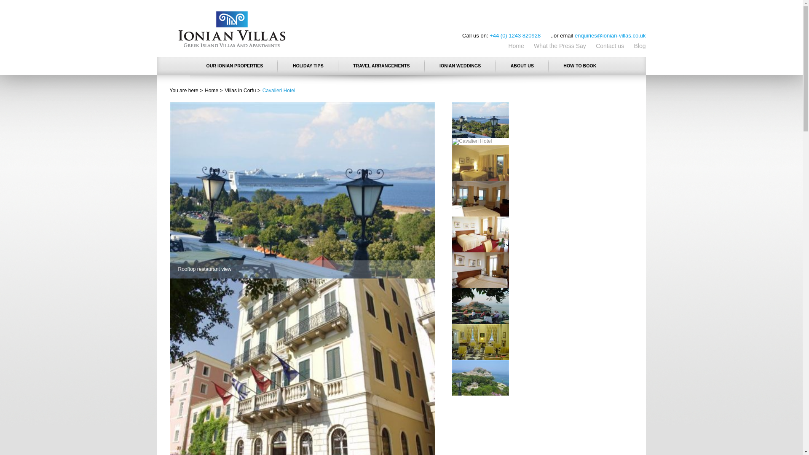 This screenshot has width=809, height=455. What do you see at coordinates (560, 45) in the screenshot?
I see `What the Press Say` at bounding box center [560, 45].